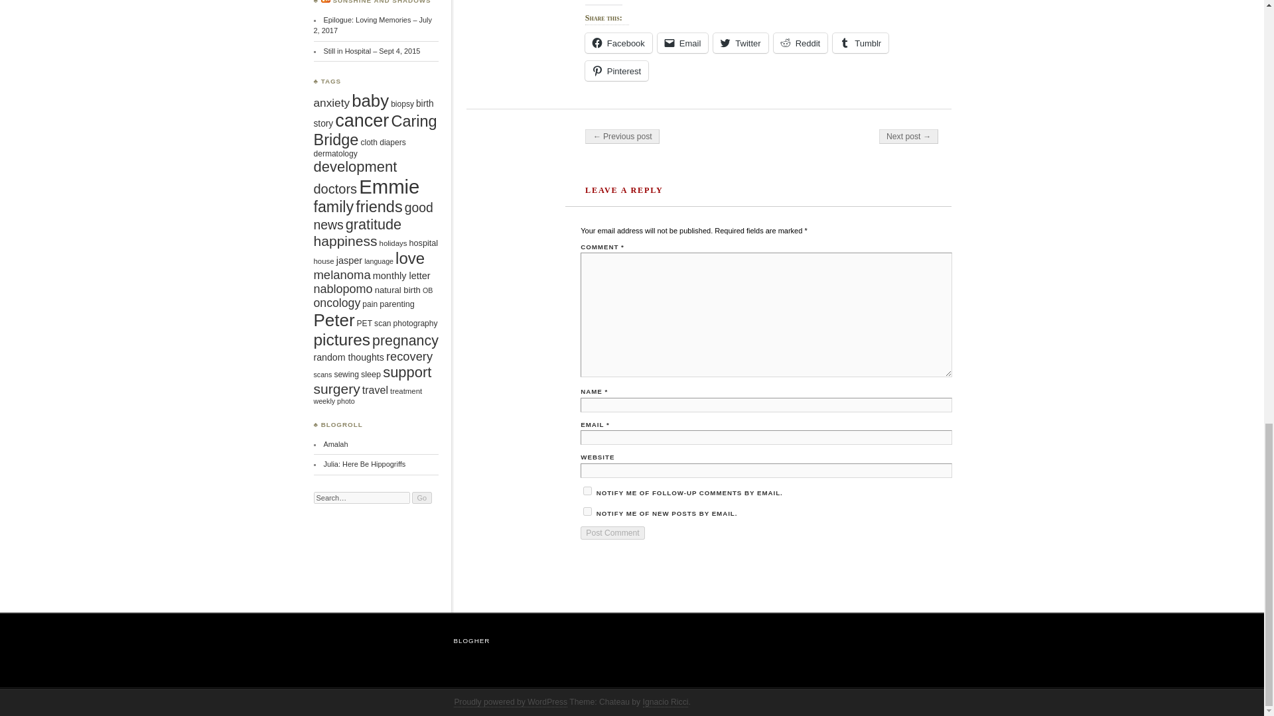 This screenshot has height=716, width=1274. I want to click on Post Comment, so click(612, 533).